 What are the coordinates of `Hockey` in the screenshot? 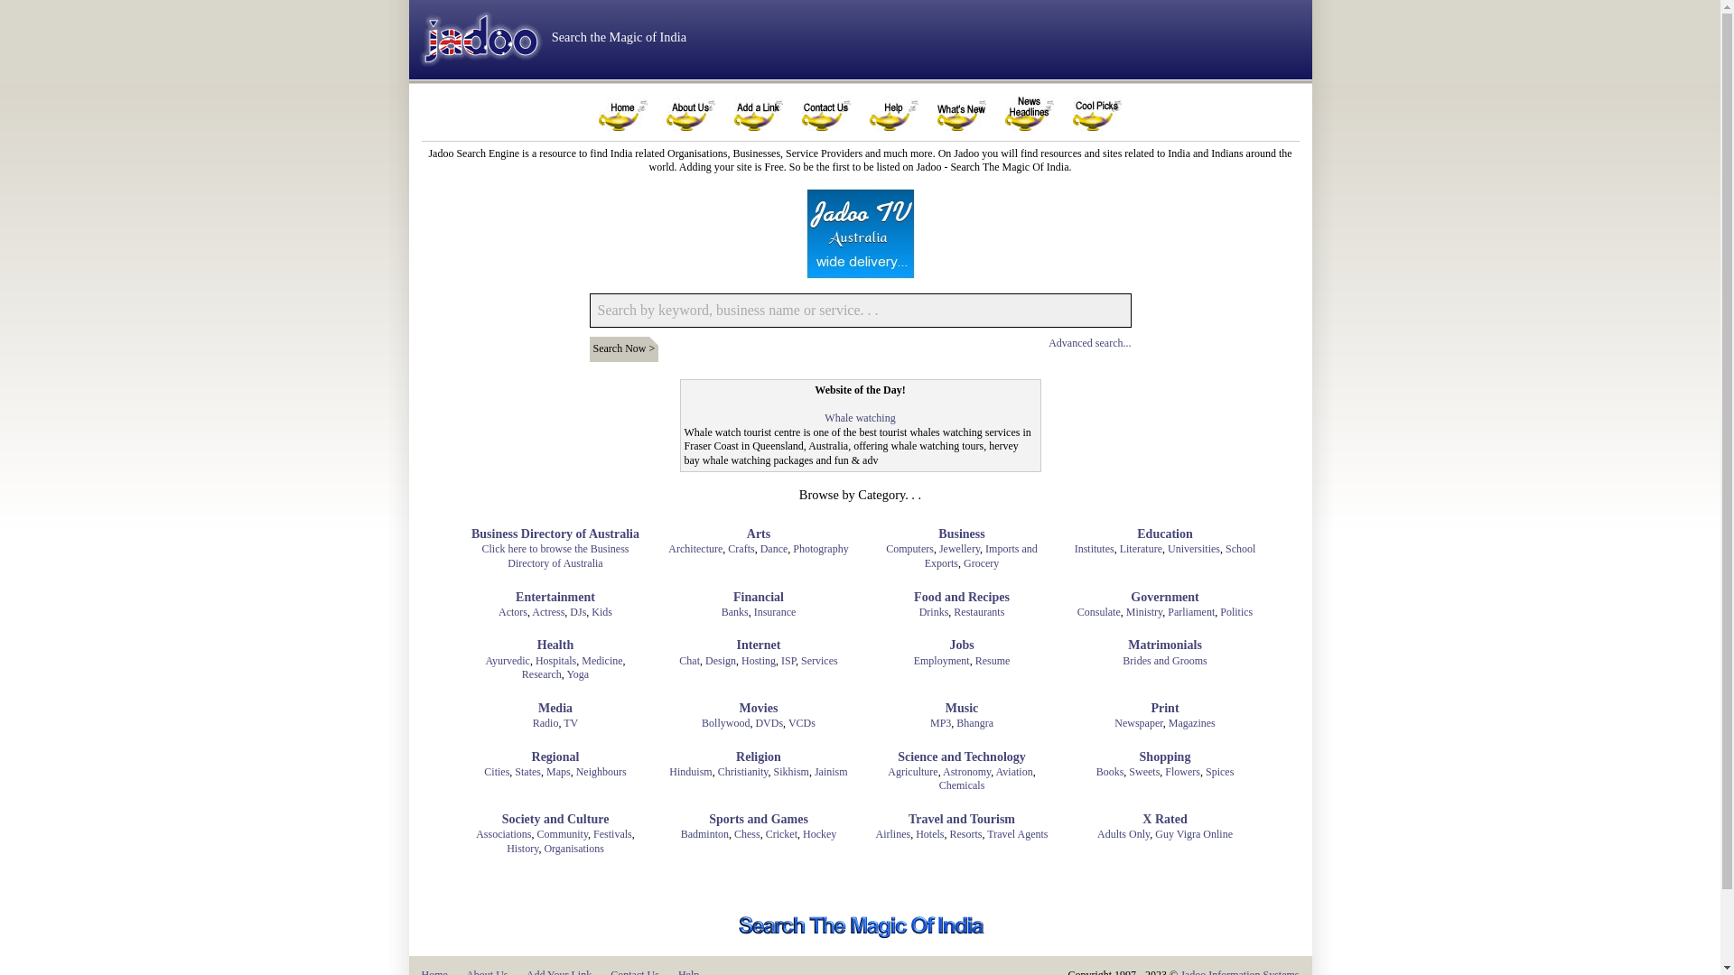 It's located at (820, 834).